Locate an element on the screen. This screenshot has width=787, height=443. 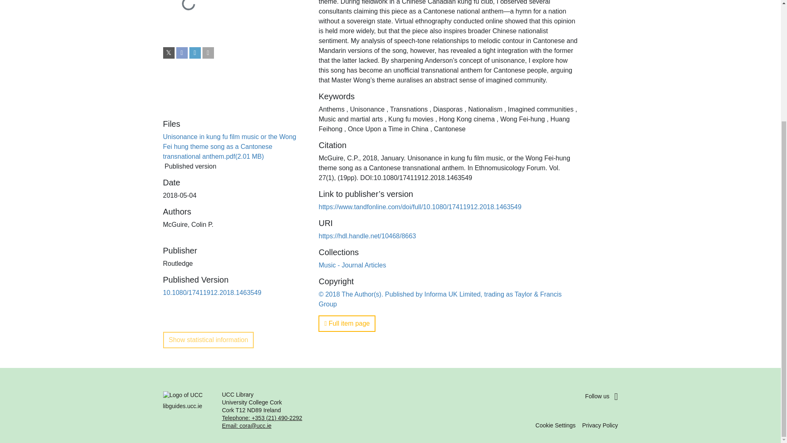
Show statistical information is located at coordinates (208, 340).